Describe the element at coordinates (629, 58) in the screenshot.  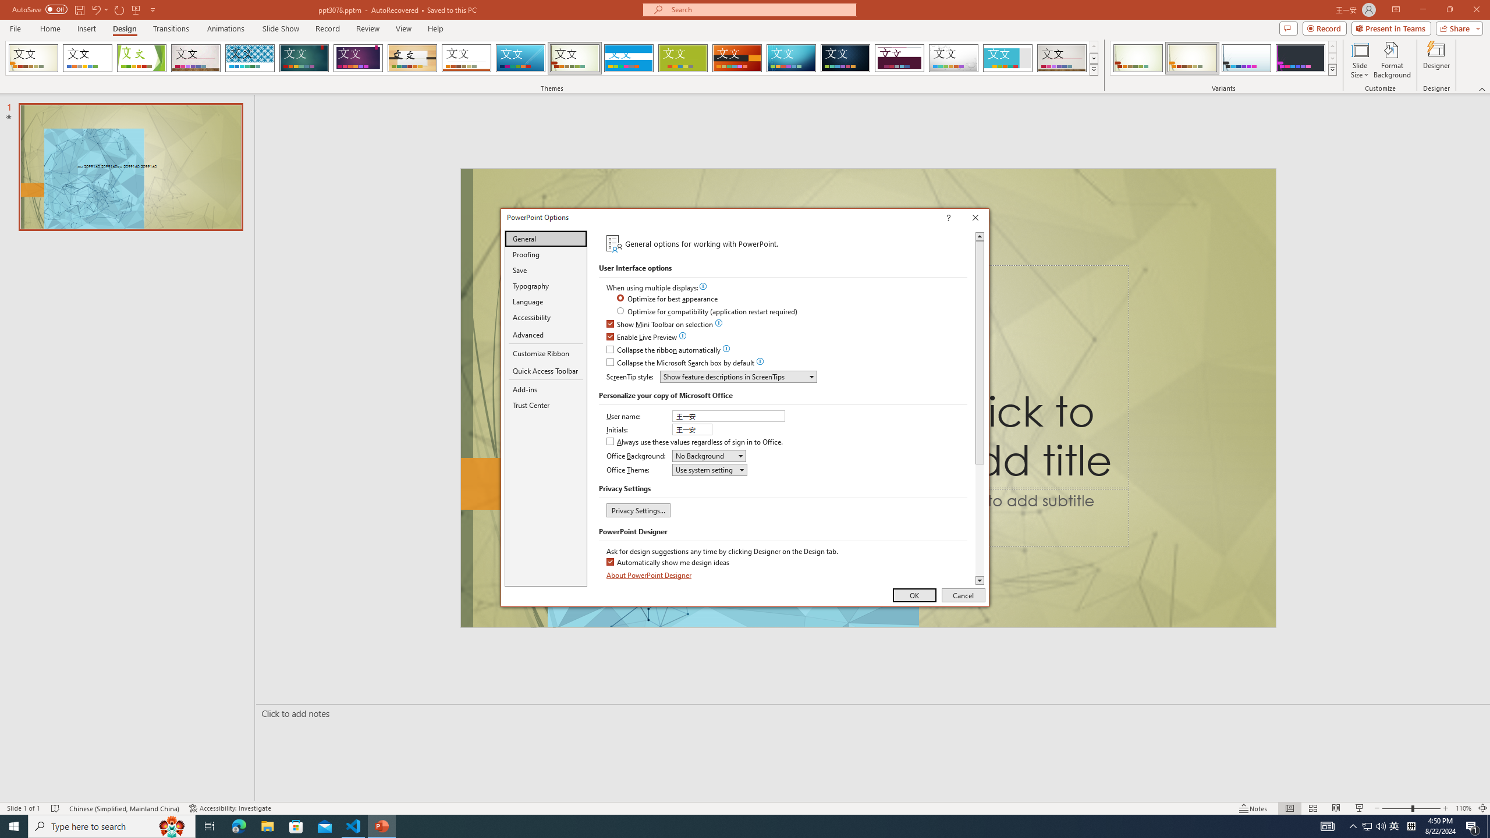
I see `Customize Ribbon` at that location.